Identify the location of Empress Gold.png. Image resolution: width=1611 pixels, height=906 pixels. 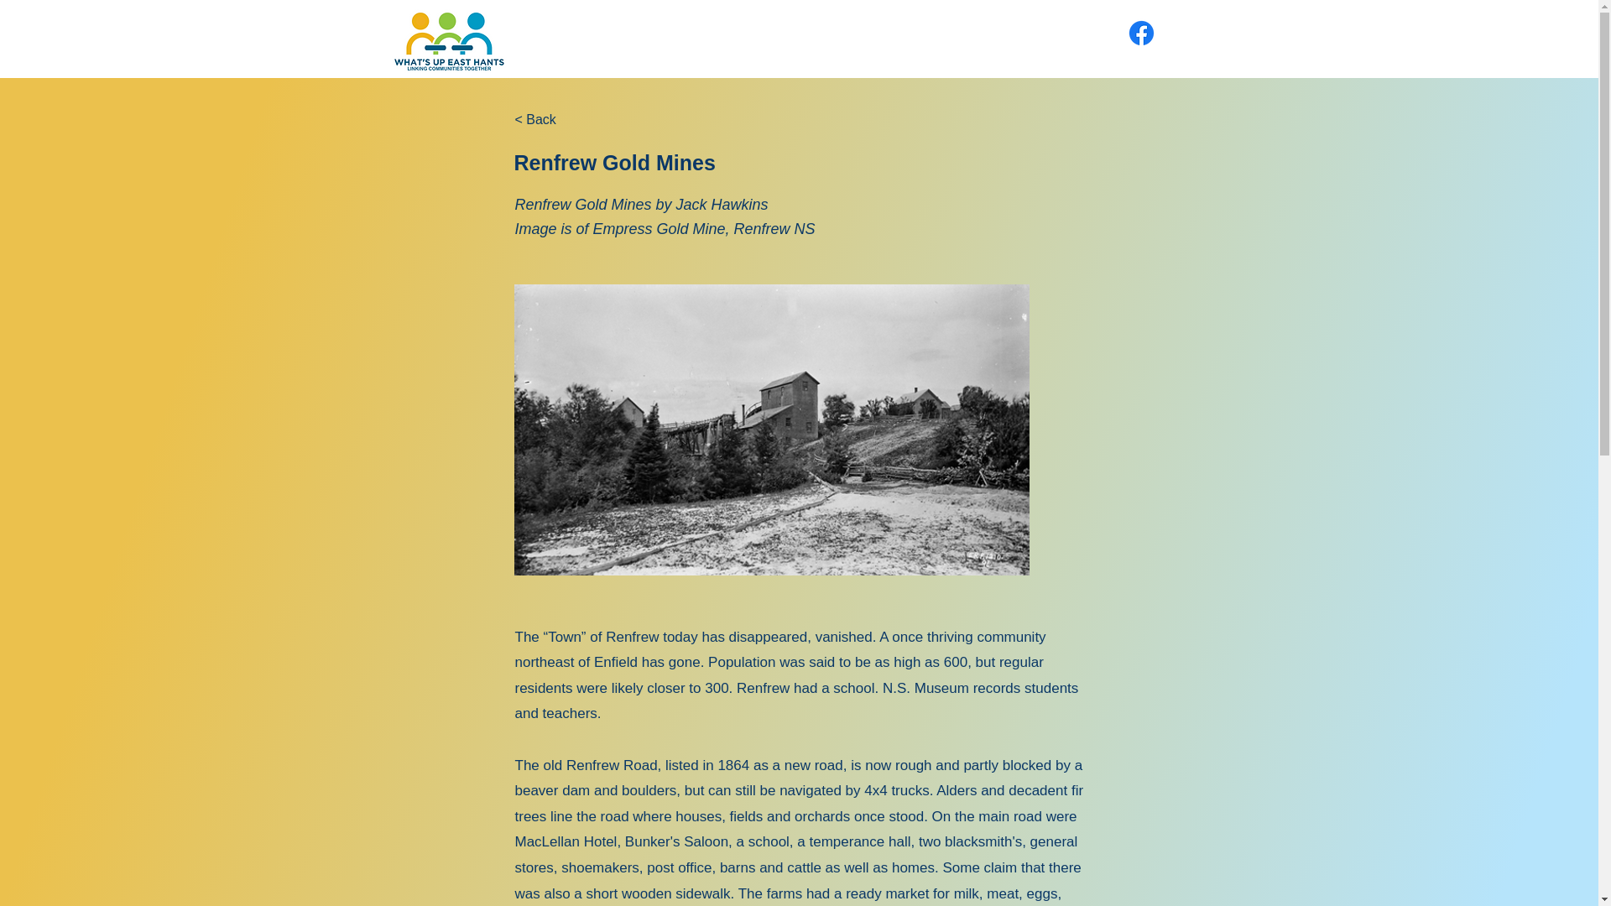
(771, 430).